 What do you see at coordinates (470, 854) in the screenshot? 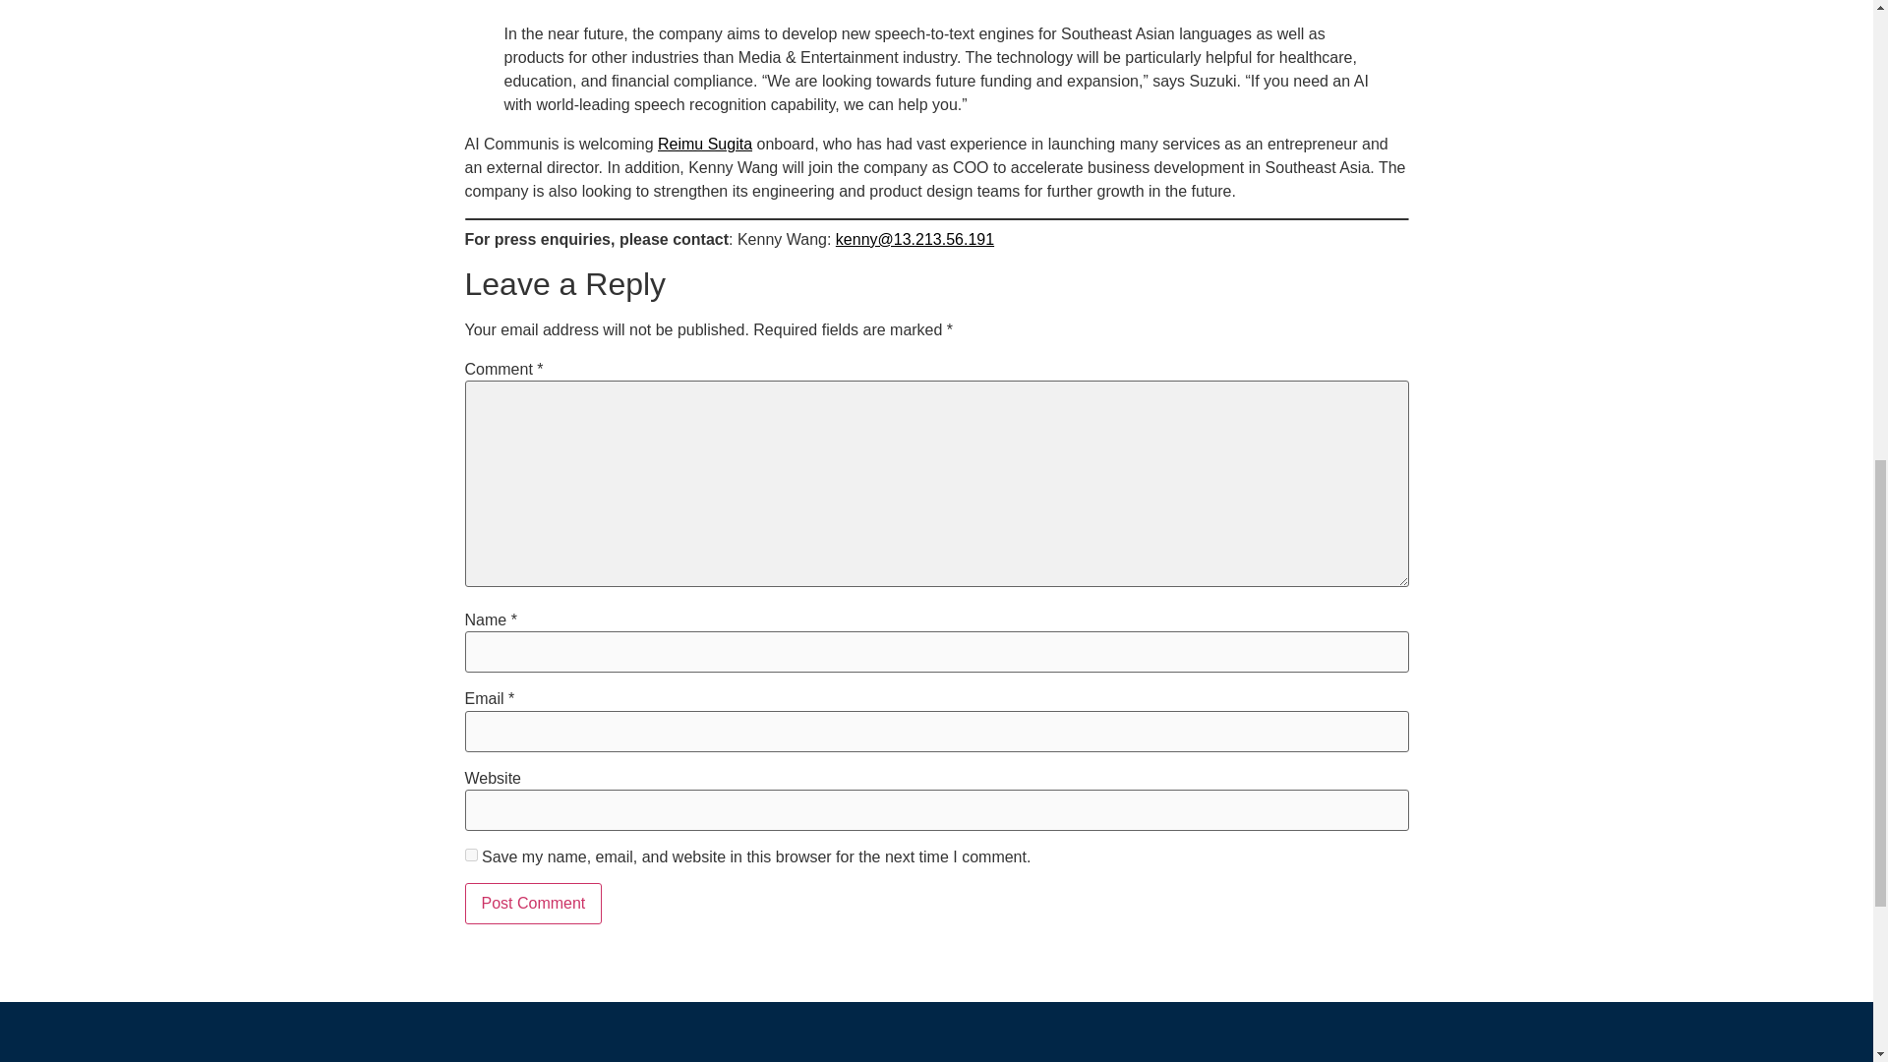
I see `yes` at bounding box center [470, 854].